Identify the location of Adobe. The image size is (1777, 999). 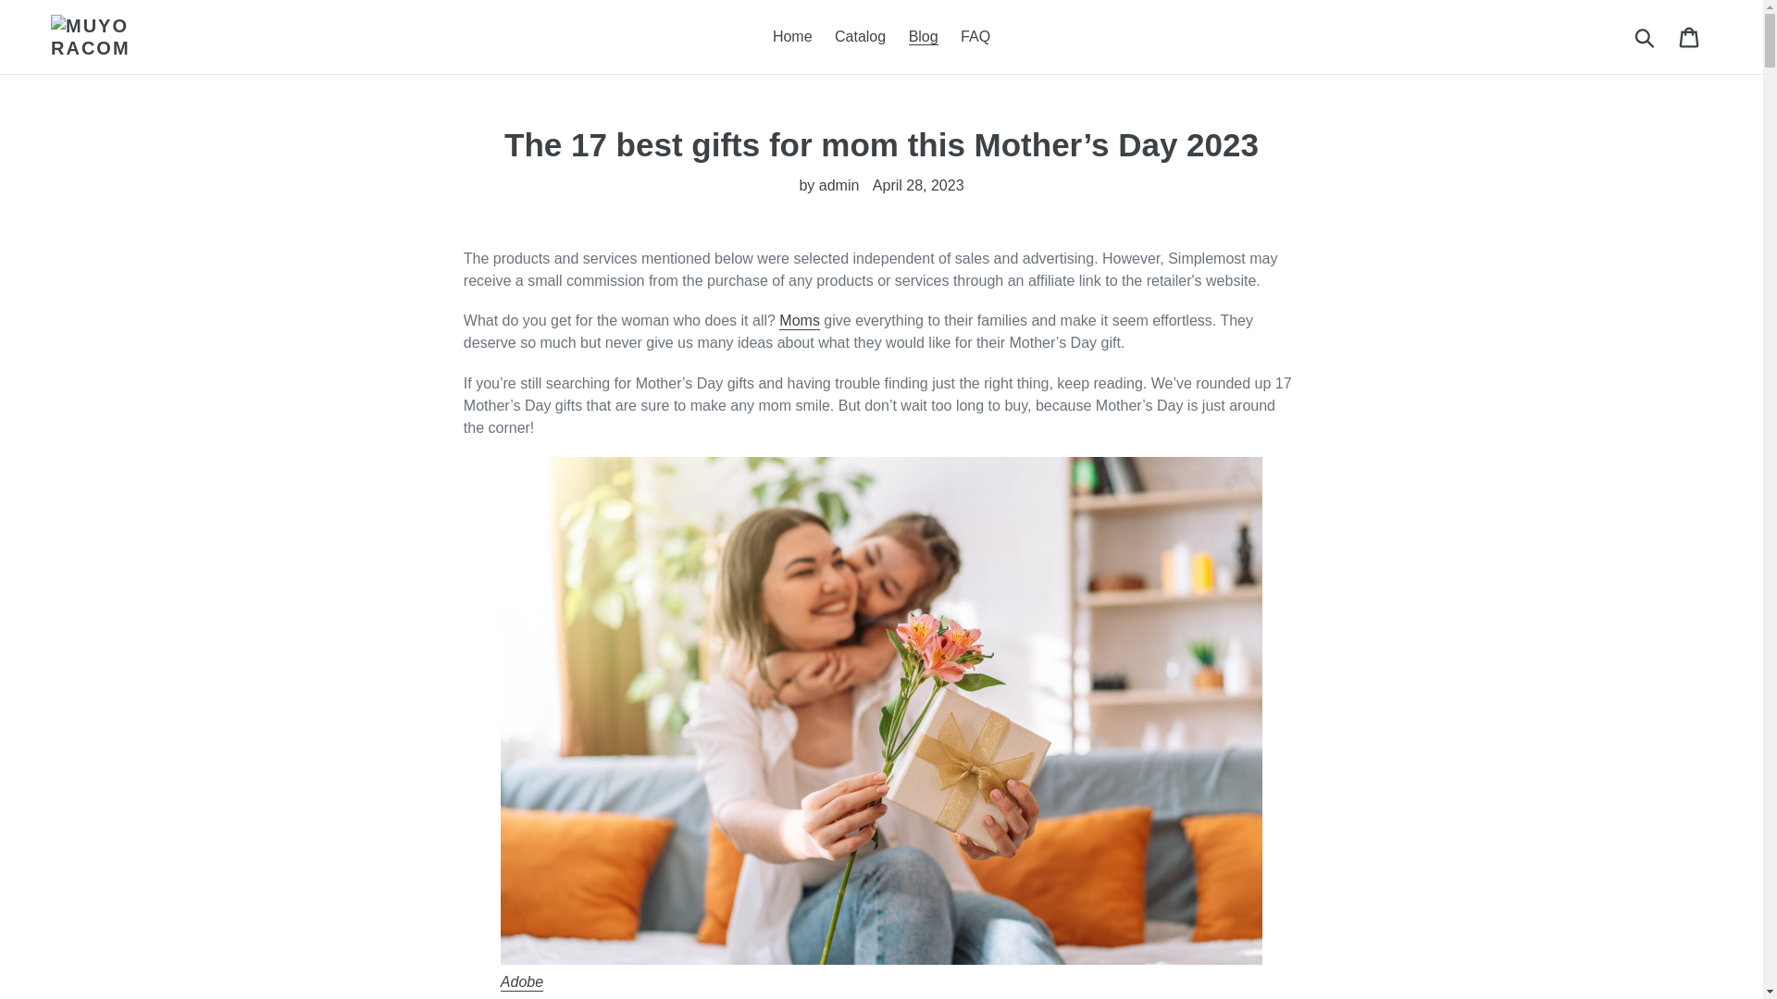
(522, 982).